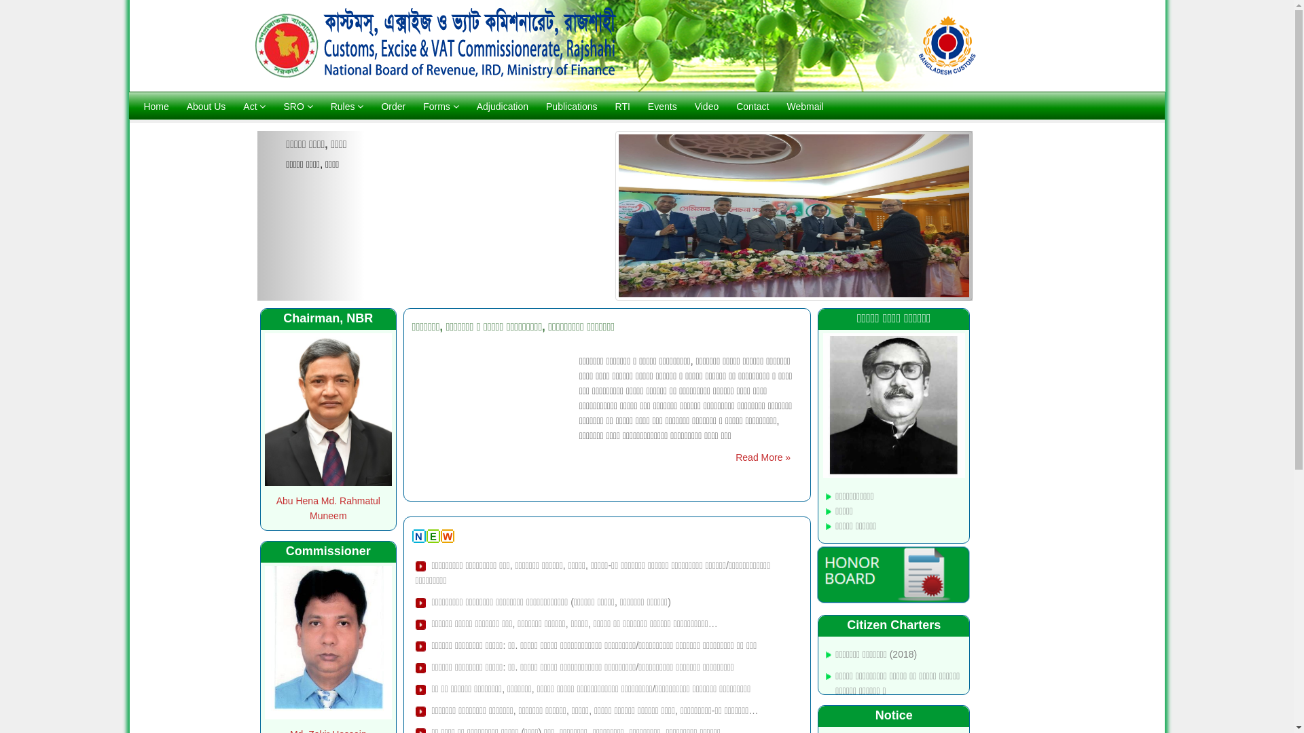 This screenshot has height=733, width=1304. I want to click on Contact, so click(753, 107).